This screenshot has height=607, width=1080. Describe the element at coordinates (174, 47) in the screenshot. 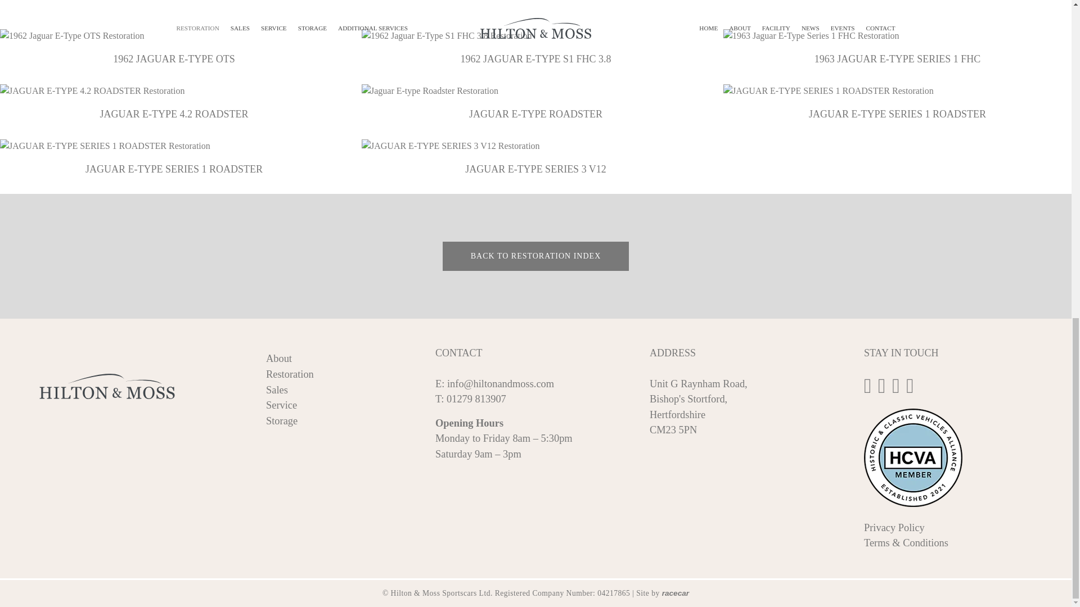

I see `1962 JAGUAR E-TYPE OTS` at that location.